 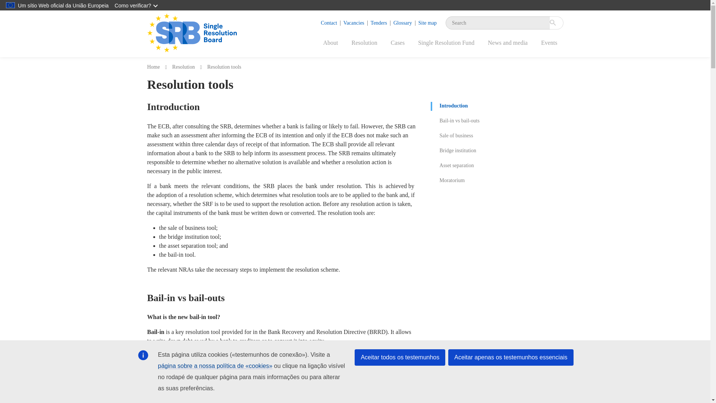 I want to click on Site map, so click(x=427, y=23).